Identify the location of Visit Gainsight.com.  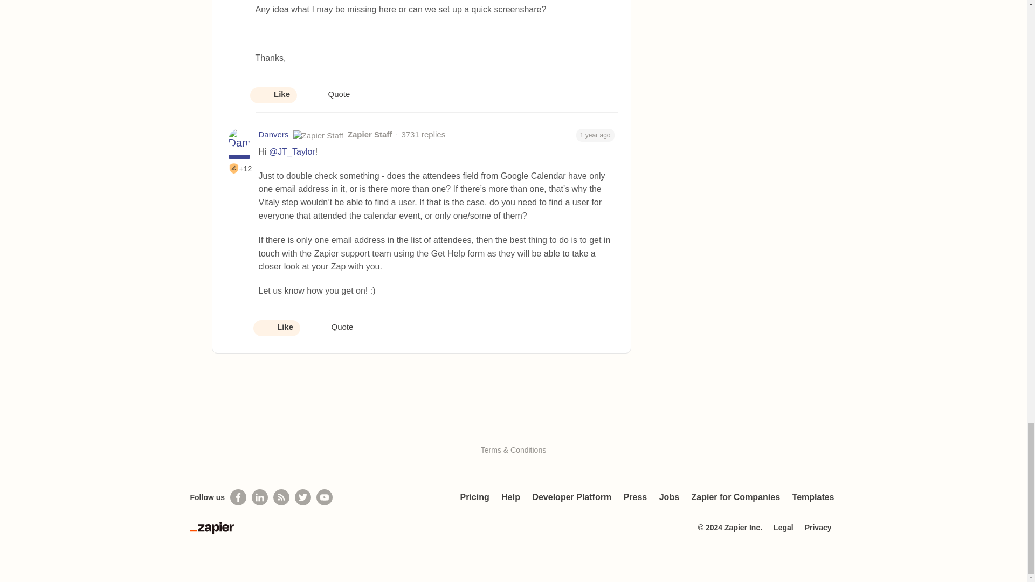
(513, 427).